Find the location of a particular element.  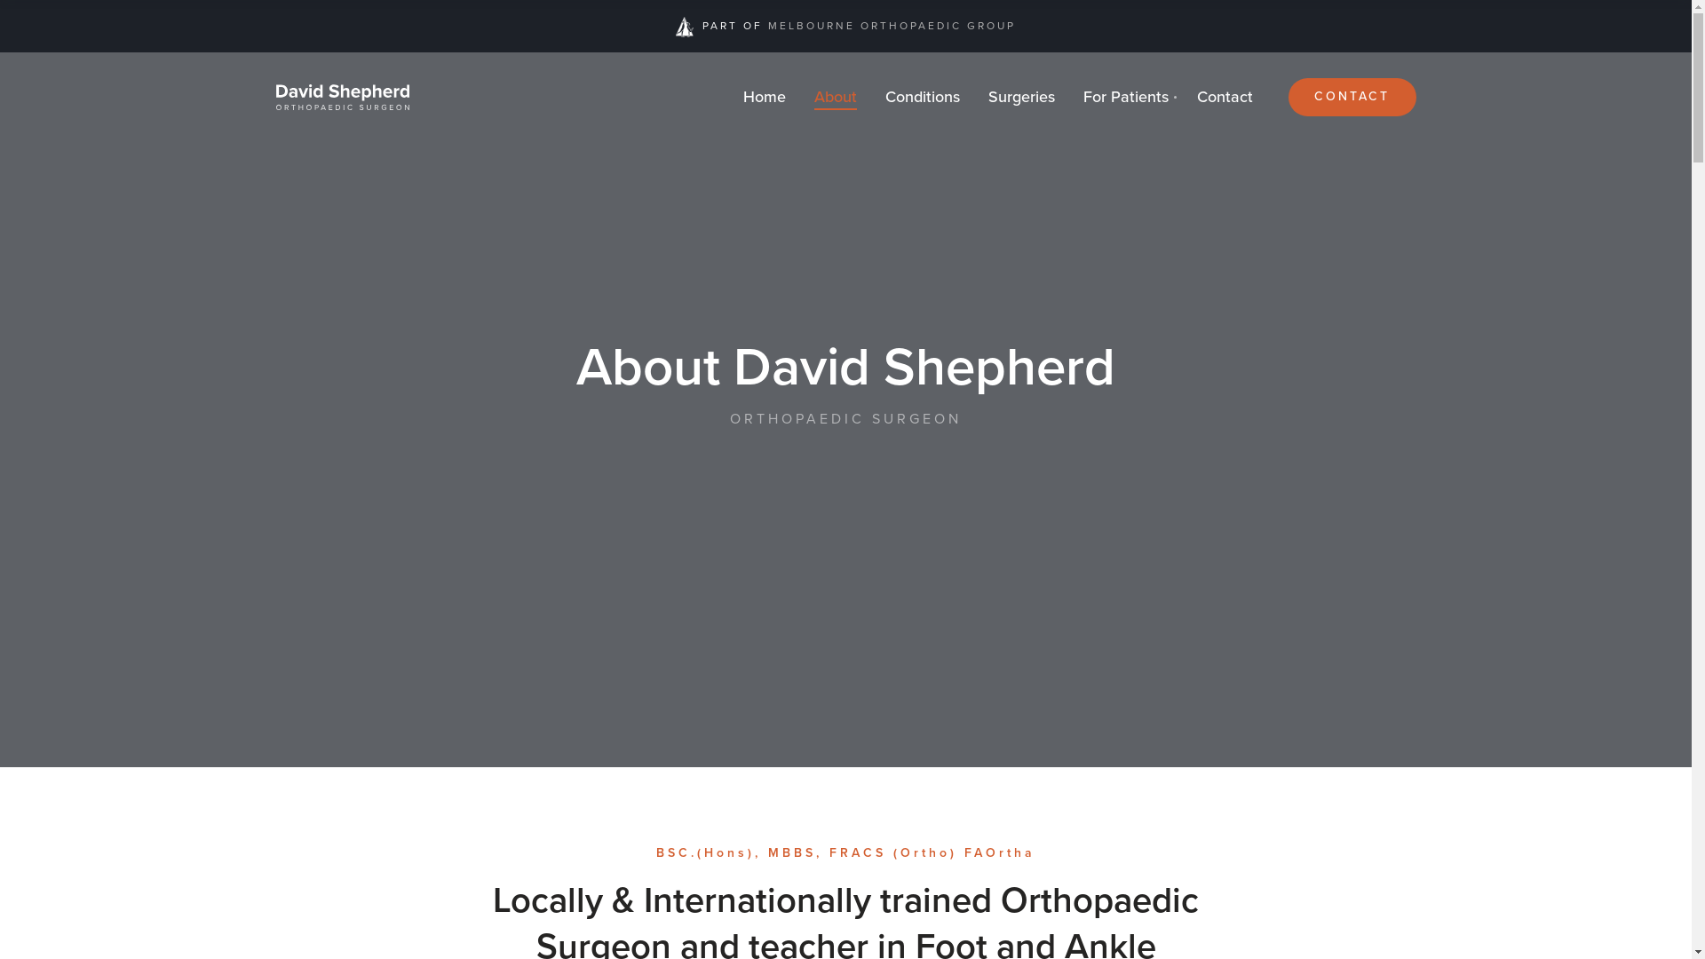

MELBOURNE ORTHOPAEDIC GROUP is located at coordinates (892, 26).